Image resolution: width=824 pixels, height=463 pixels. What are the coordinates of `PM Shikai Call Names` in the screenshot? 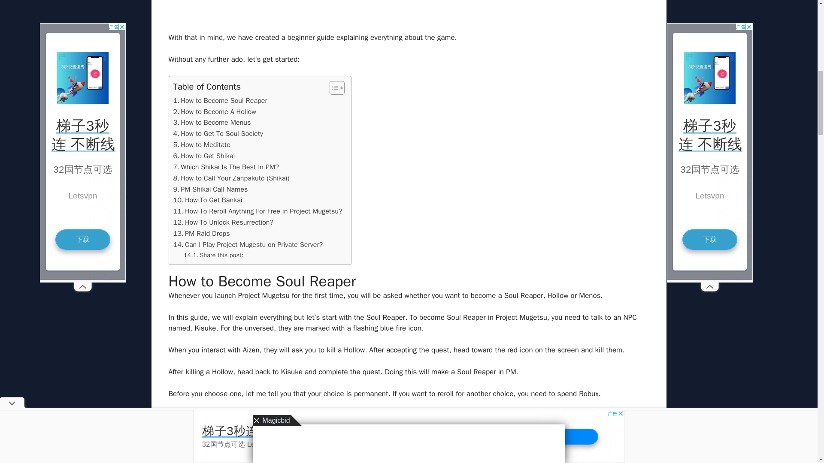 It's located at (210, 189).